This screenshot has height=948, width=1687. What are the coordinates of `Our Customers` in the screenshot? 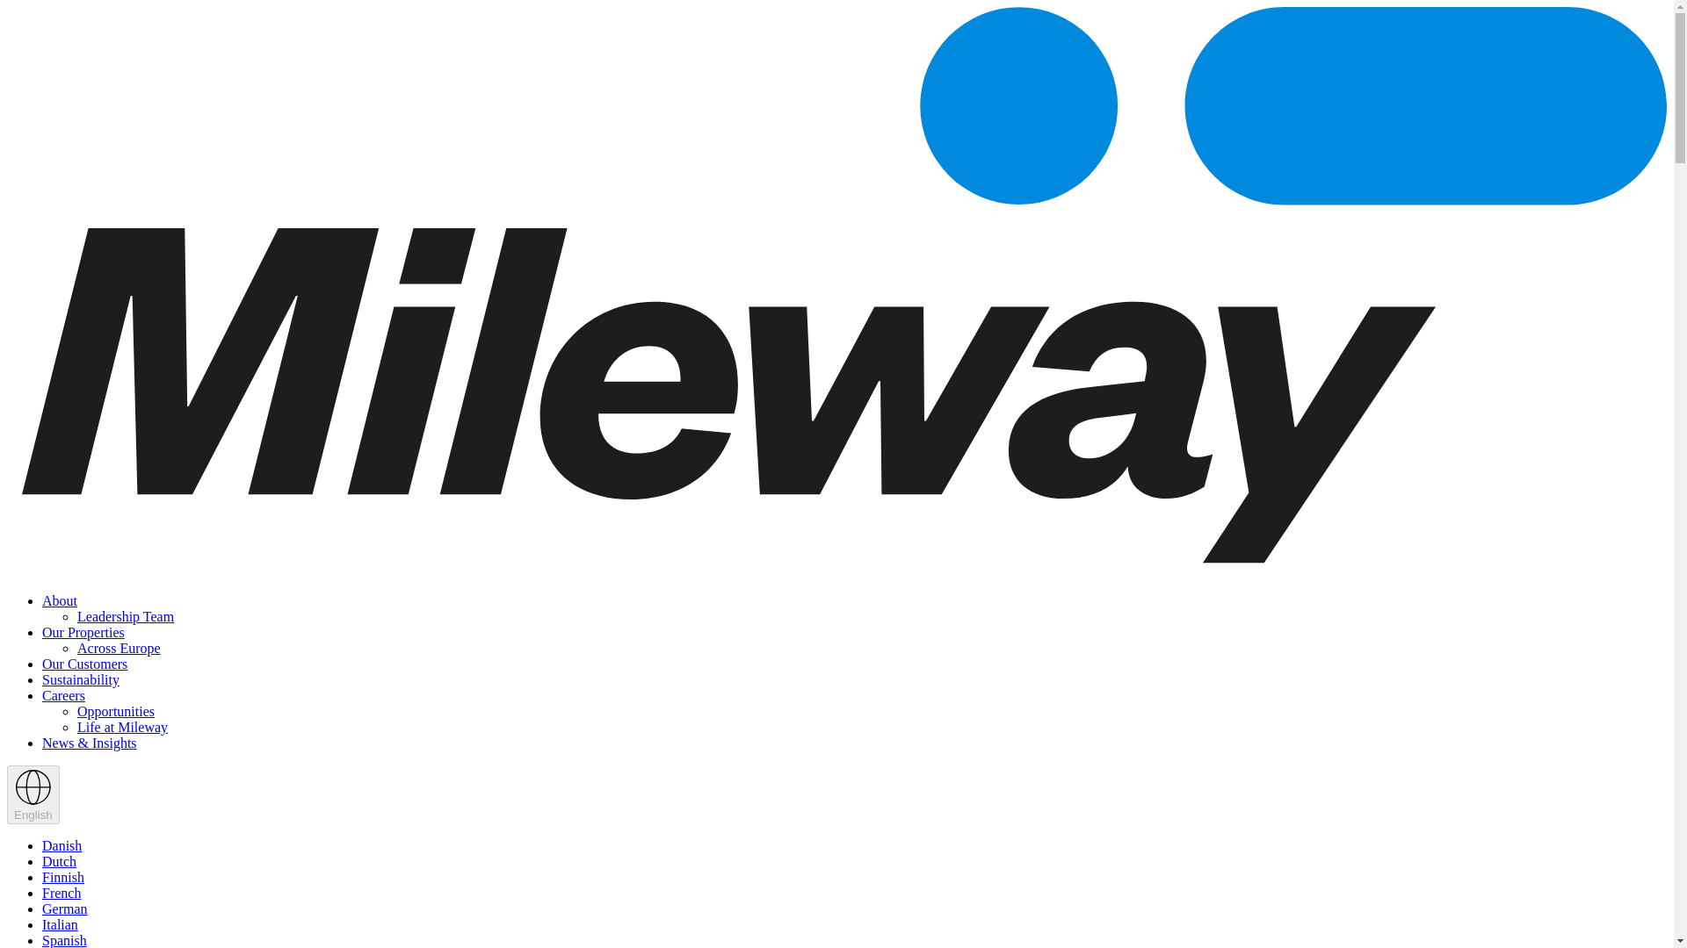 It's located at (84, 664).